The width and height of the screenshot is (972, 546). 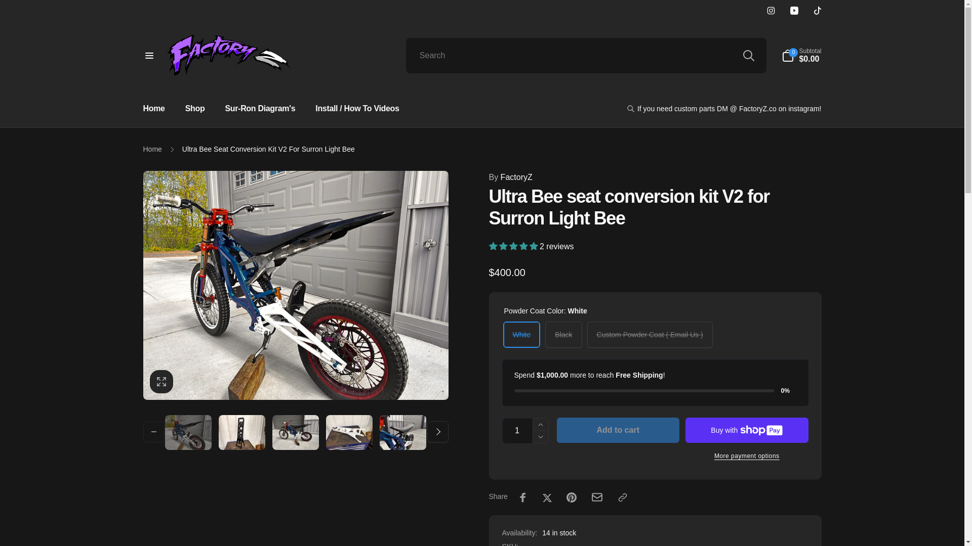 I want to click on Home, so click(x=154, y=109).